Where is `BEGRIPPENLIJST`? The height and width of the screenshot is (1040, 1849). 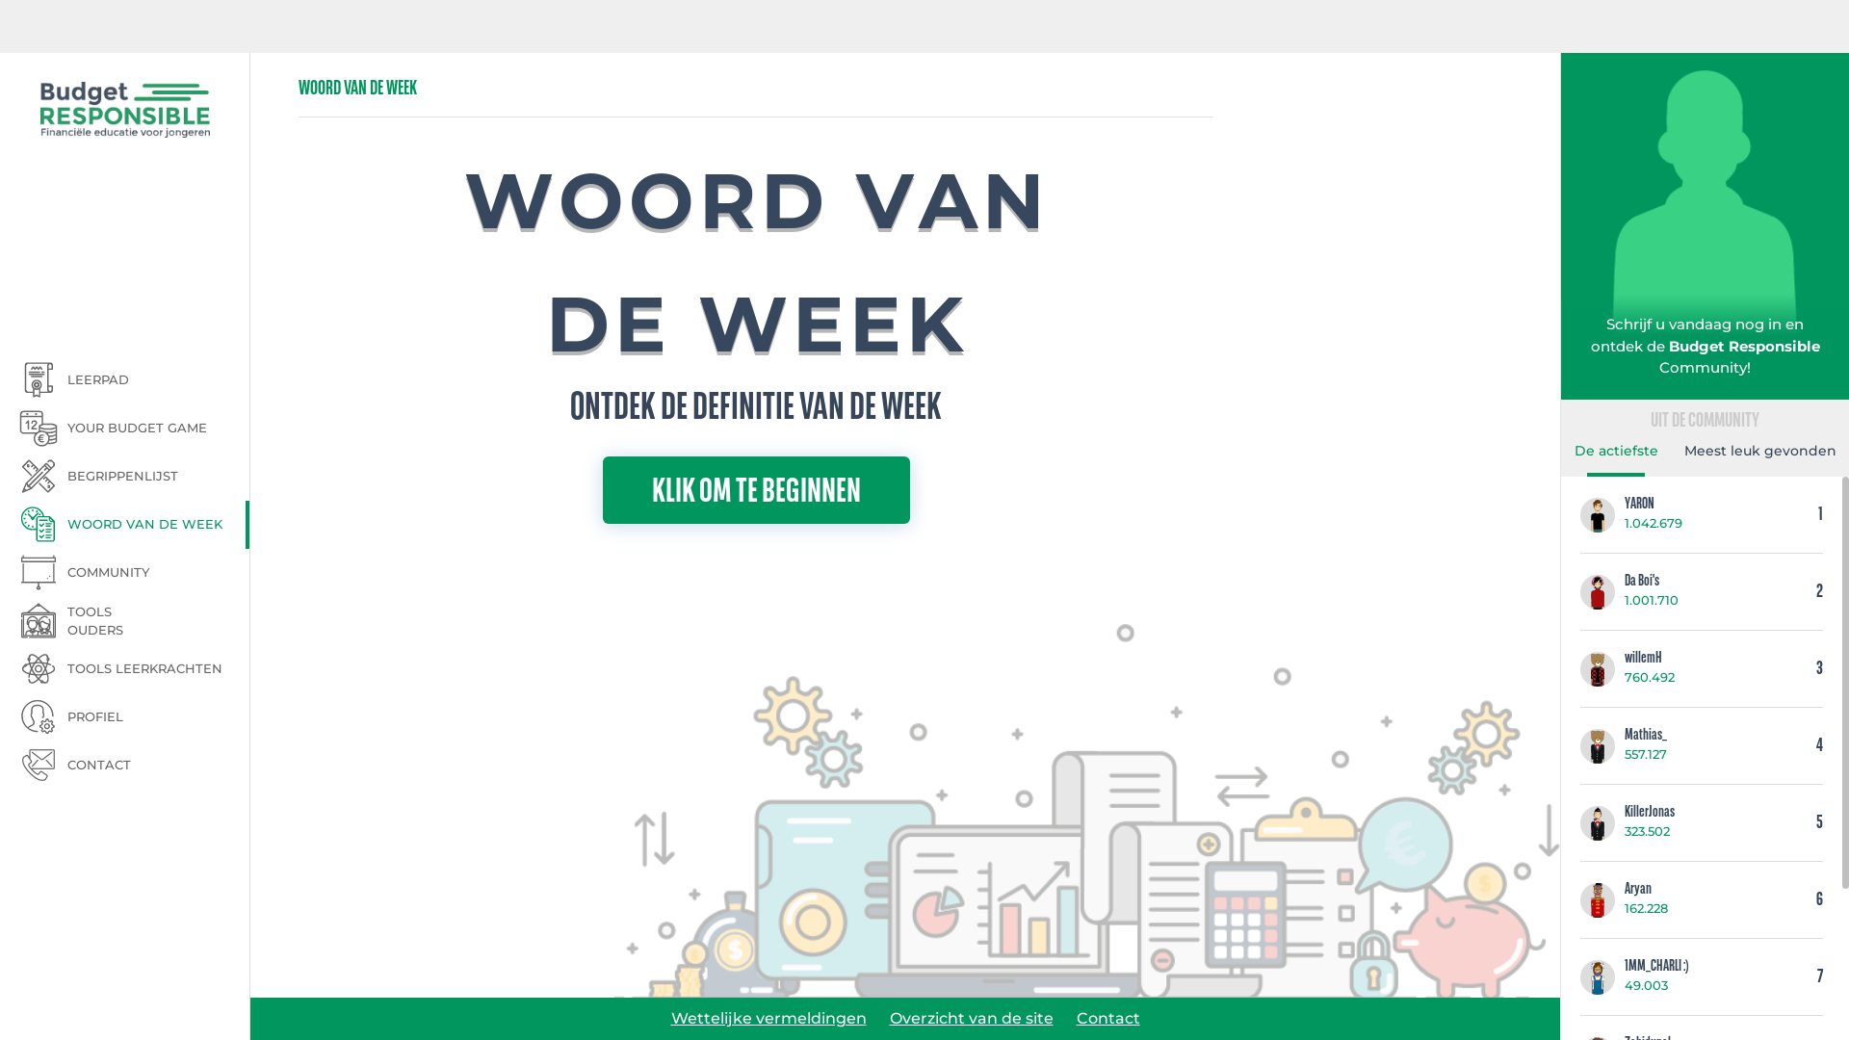 BEGRIPPENLIJST is located at coordinates (135, 477).